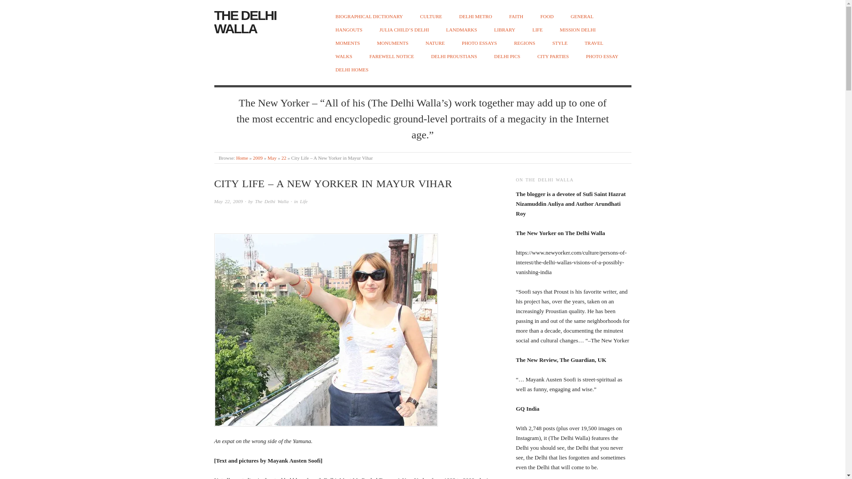 The height and width of the screenshot is (479, 852). What do you see at coordinates (284, 157) in the screenshot?
I see `22` at bounding box center [284, 157].